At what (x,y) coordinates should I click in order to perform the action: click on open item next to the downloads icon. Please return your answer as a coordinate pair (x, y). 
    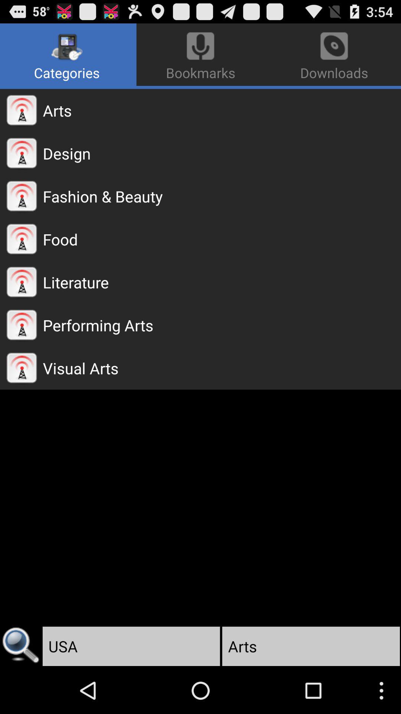
    Looking at the image, I should click on (68, 54).